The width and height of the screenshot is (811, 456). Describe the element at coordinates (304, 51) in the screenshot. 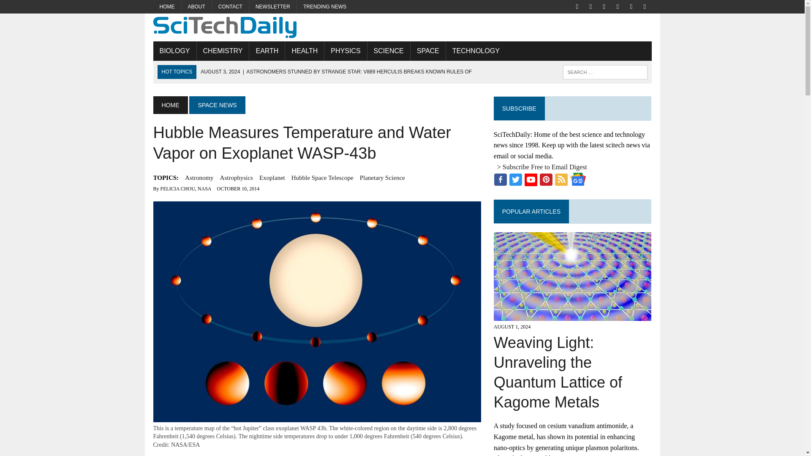

I see `HEALTH` at that location.